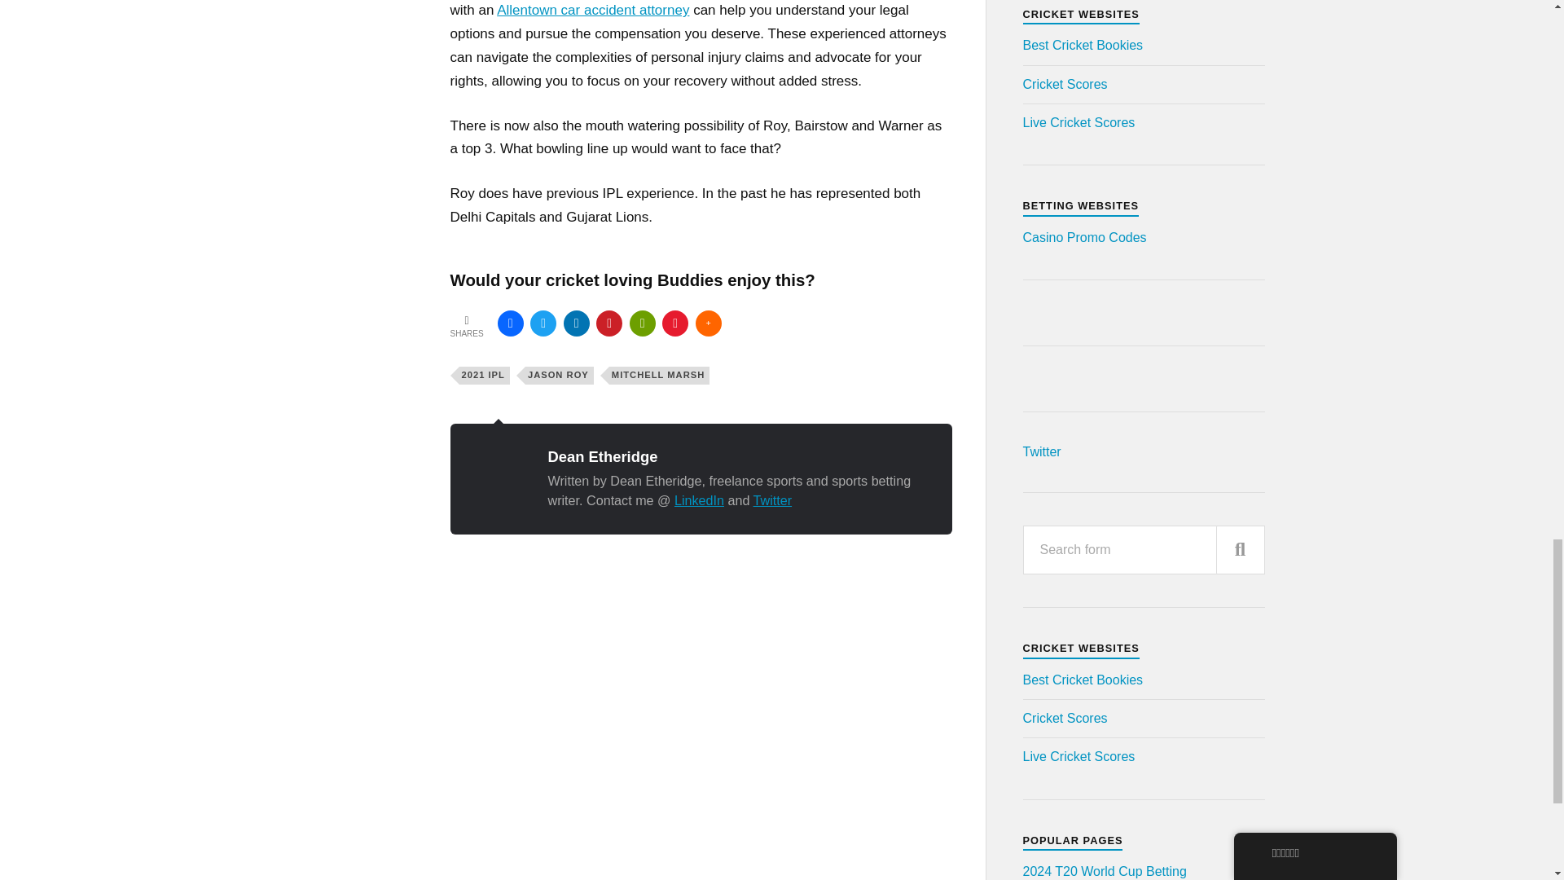 This screenshot has width=1564, height=880. What do you see at coordinates (576, 323) in the screenshot?
I see `Add this to LinkedIn` at bounding box center [576, 323].